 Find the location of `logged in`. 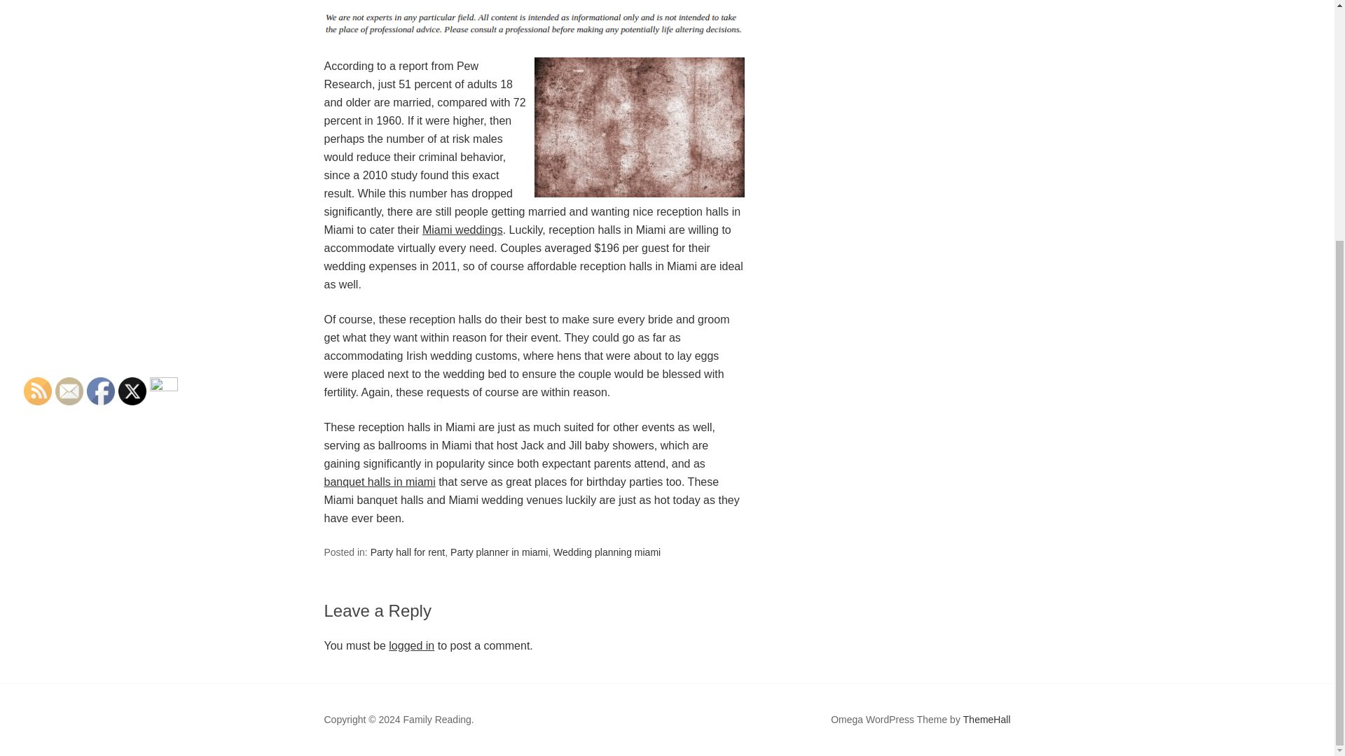

logged in is located at coordinates (411, 645).